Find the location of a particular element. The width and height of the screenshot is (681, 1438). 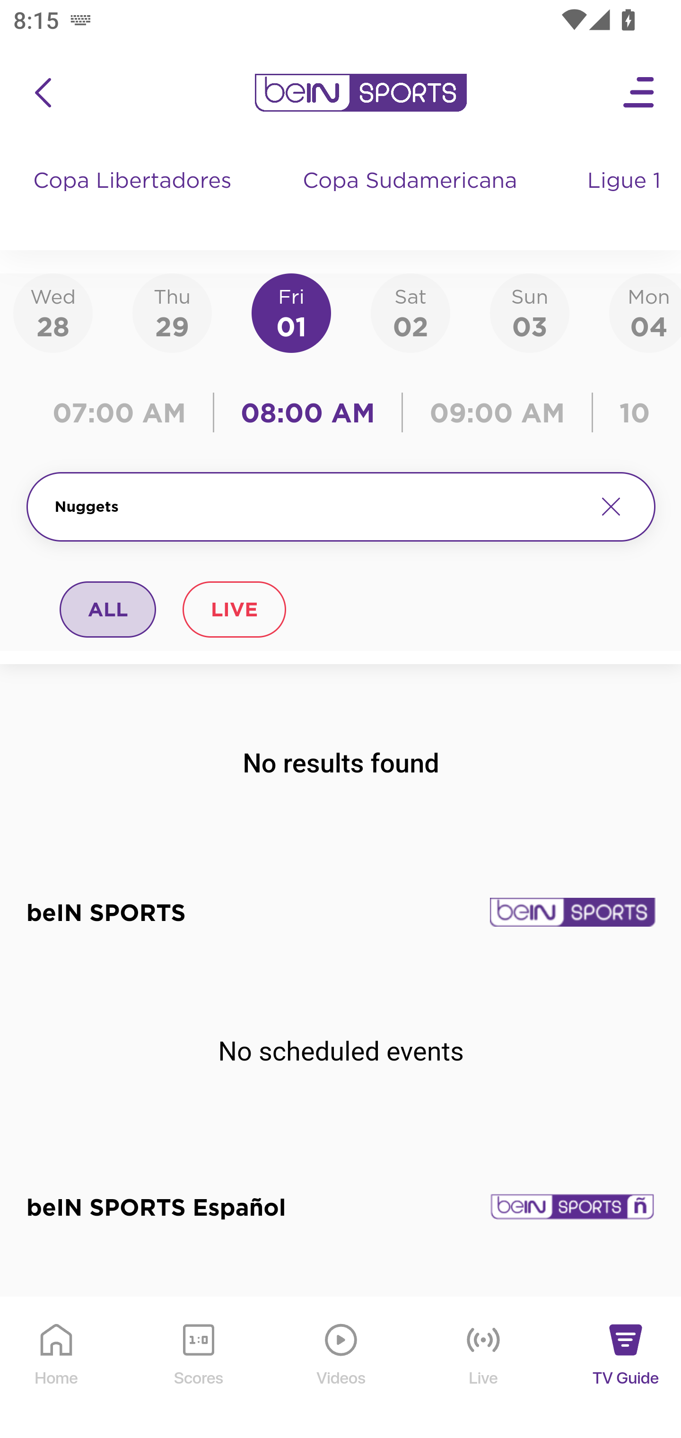

TV Guide TV Guide Icon TV Guide is located at coordinates (626, 1368).